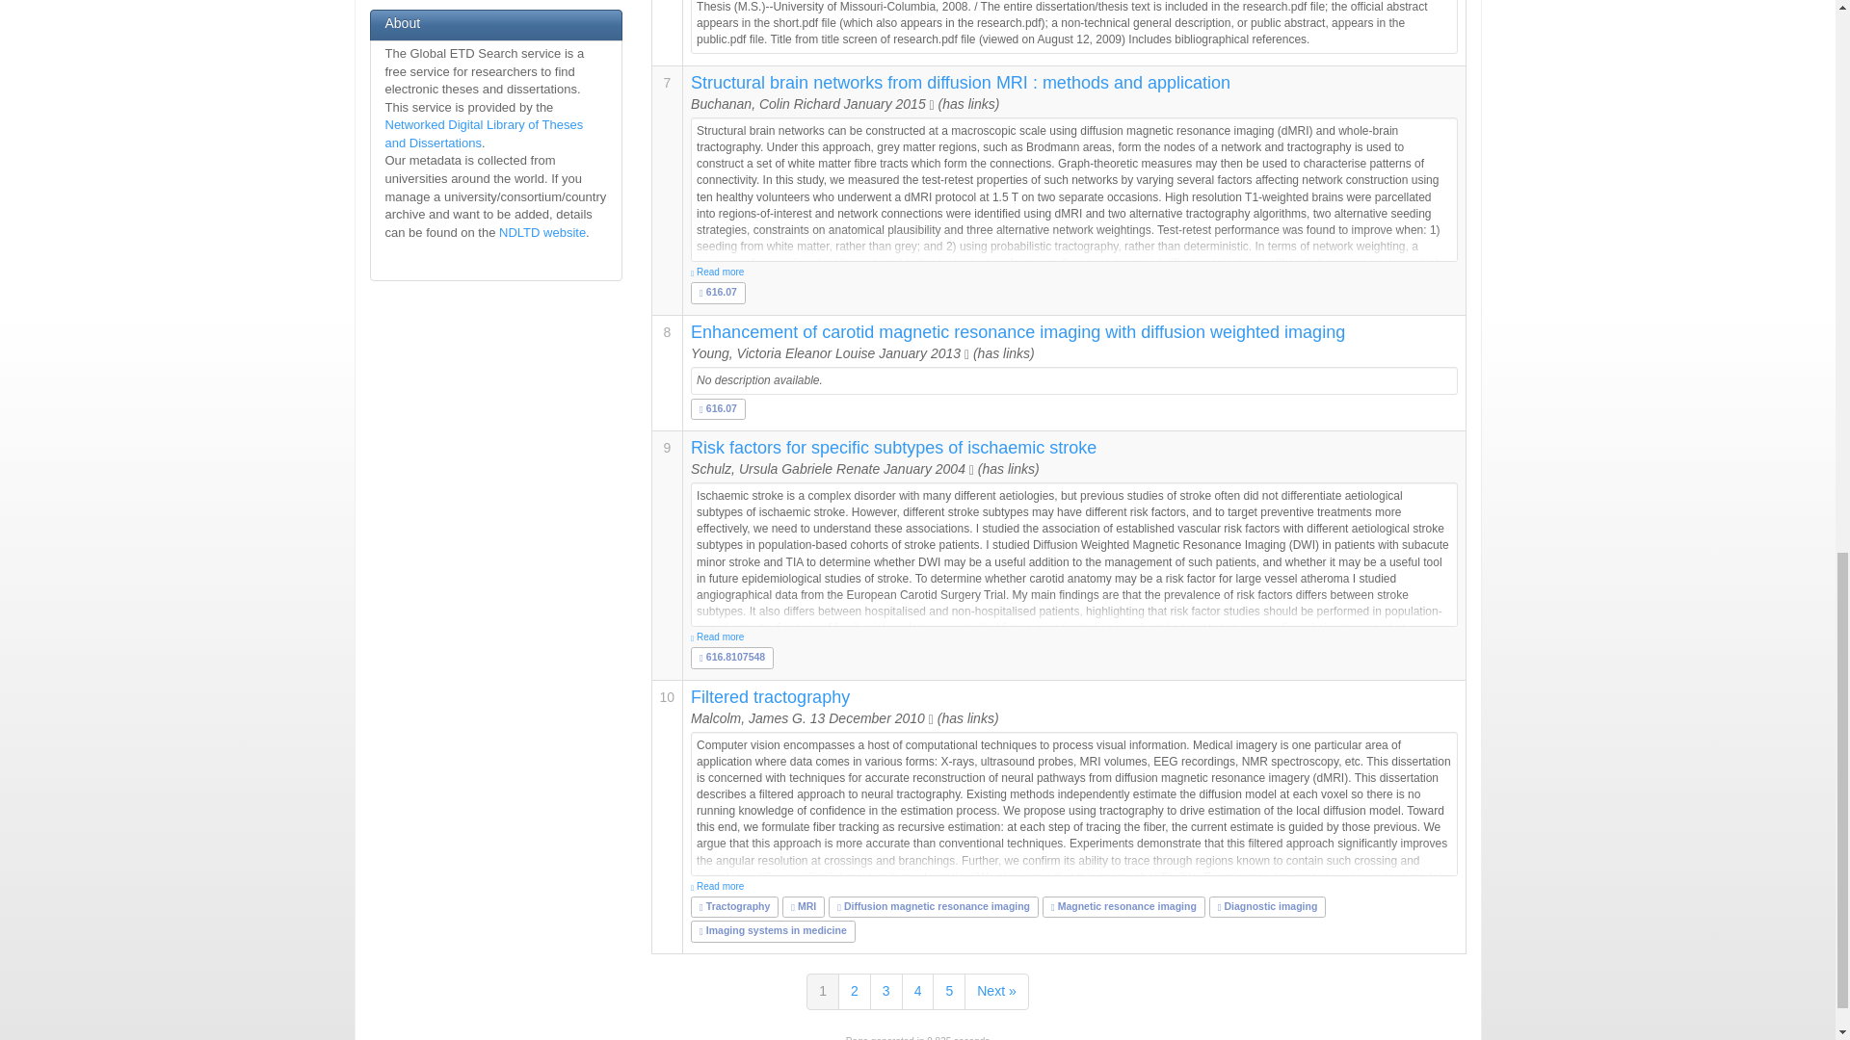  I want to click on NDLTD website, so click(542, 233).